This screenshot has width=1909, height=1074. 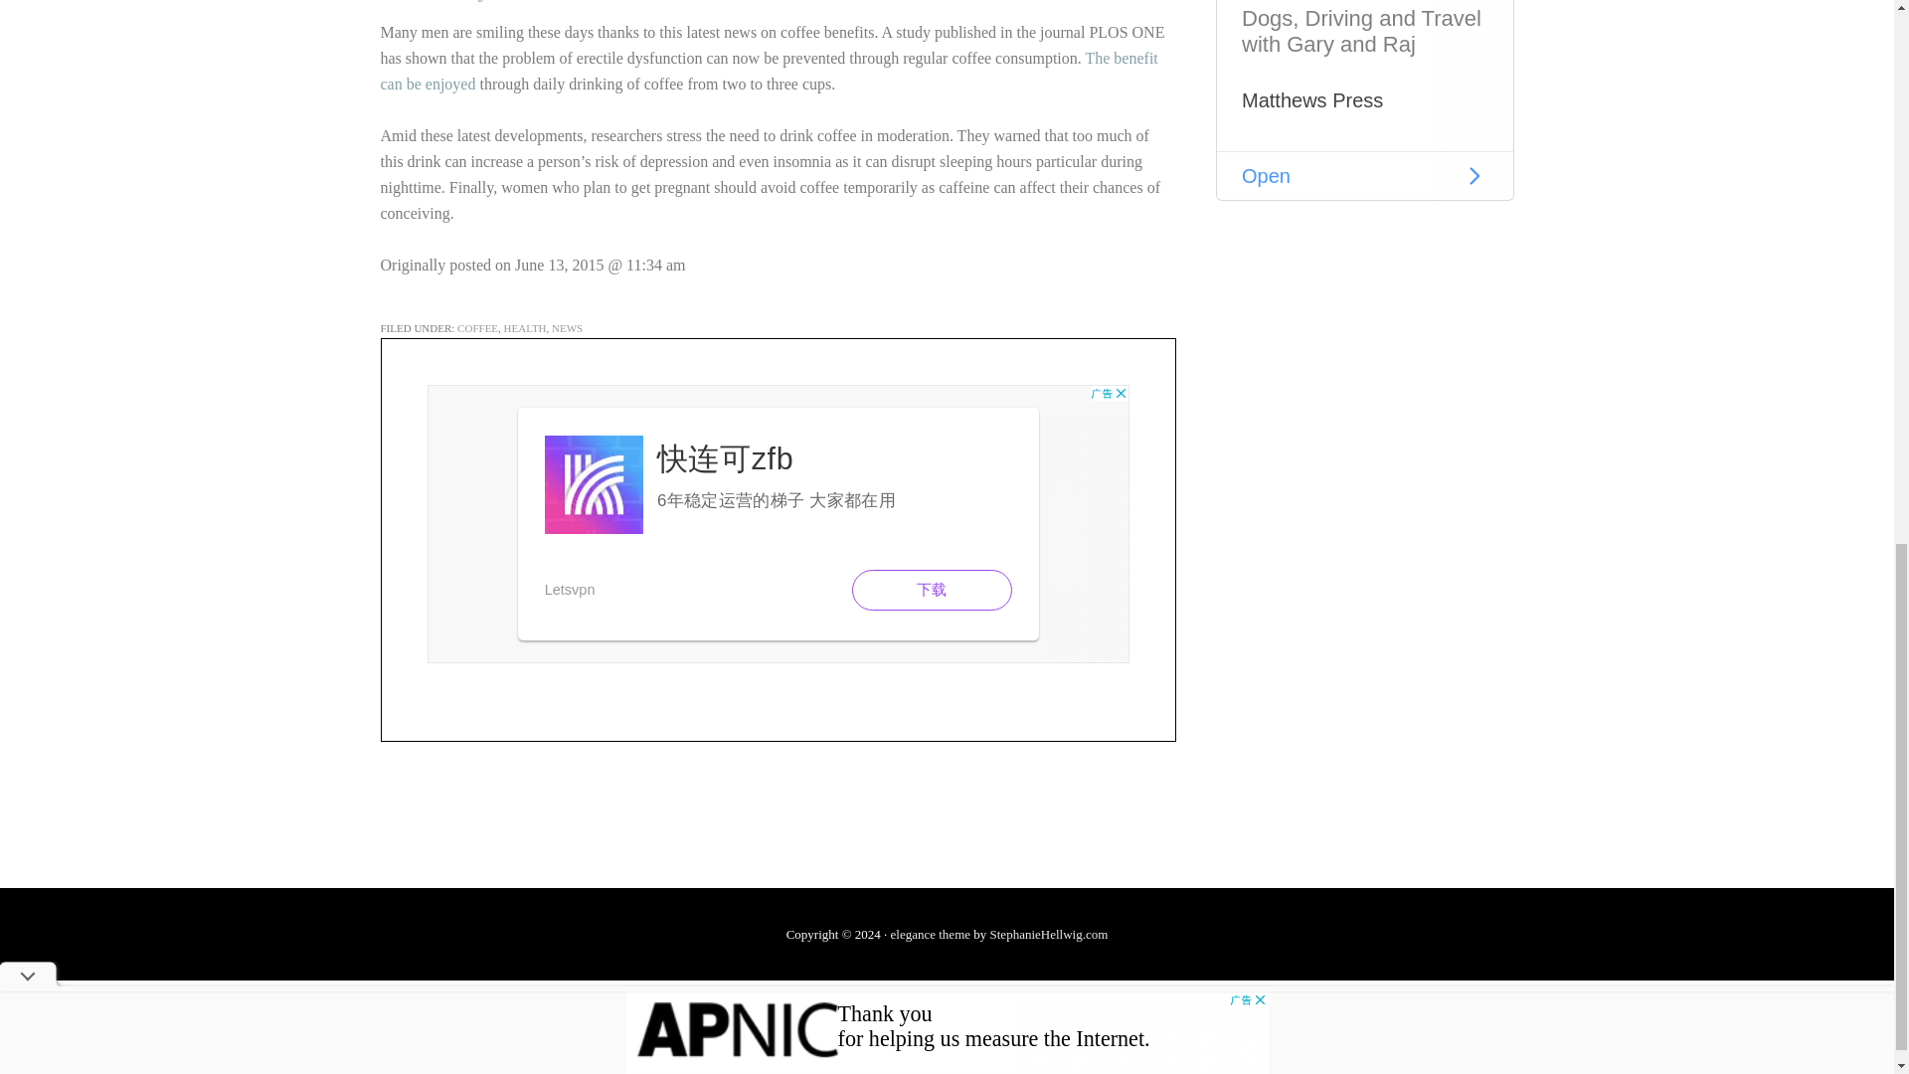 What do you see at coordinates (567, 328) in the screenshot?
I see `NEWS` at bounding box center [567, 328].